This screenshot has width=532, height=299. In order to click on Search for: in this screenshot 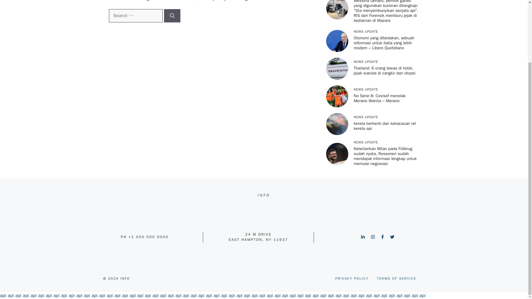, I will do `click(135, 16)`.